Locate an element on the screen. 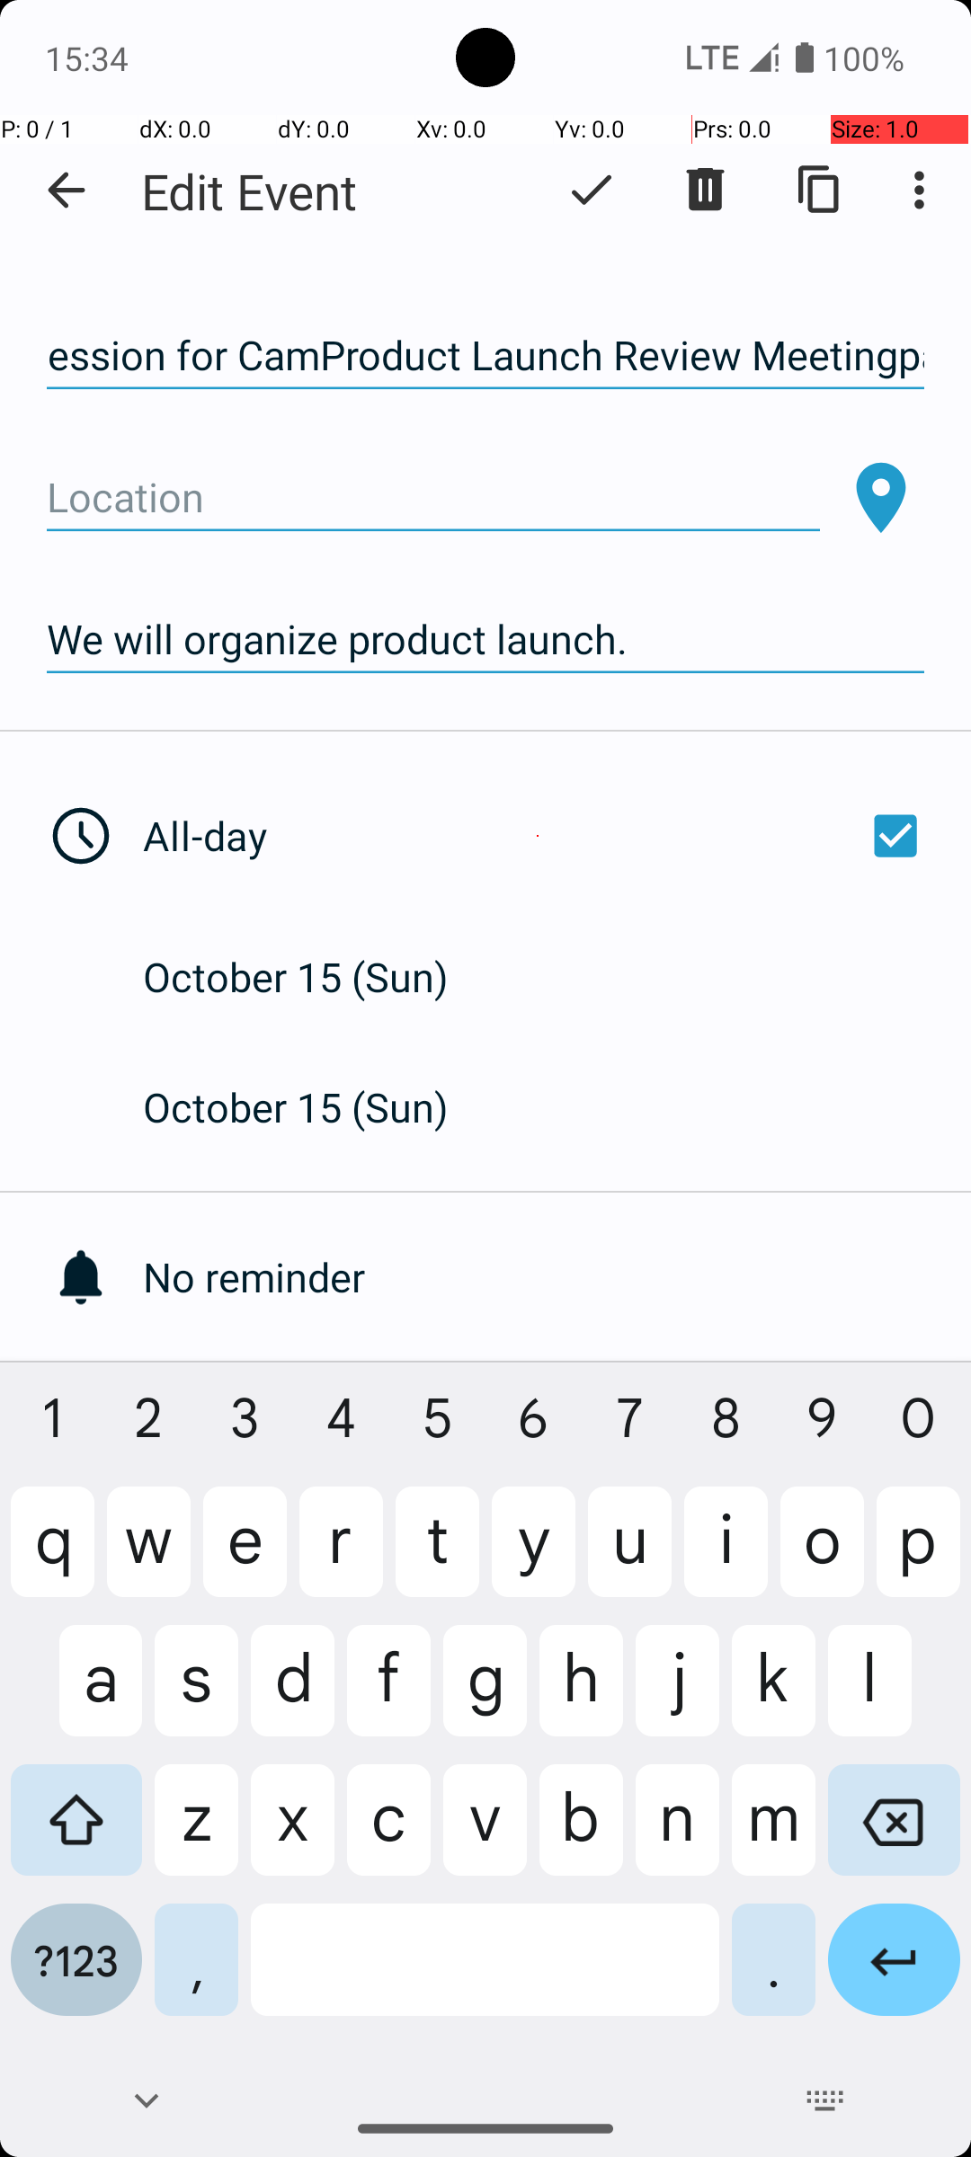 The width and height of the screenshot is (971, 2157). We will organize product launch. is located at coordinates (485, 640).